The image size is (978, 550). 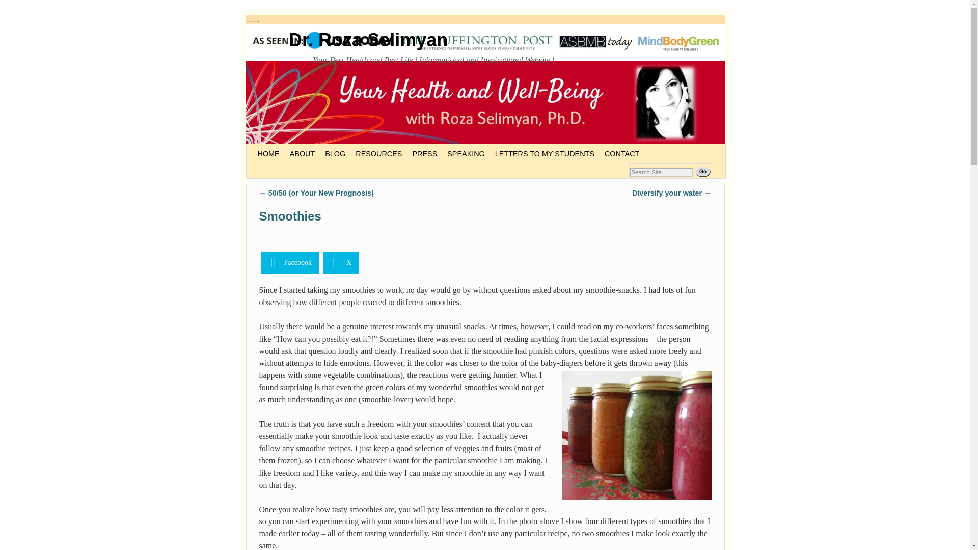 What do you see at coordinates (424, 153) in the screenshot?
I see `PRESS` at bounding box center [424, 153].